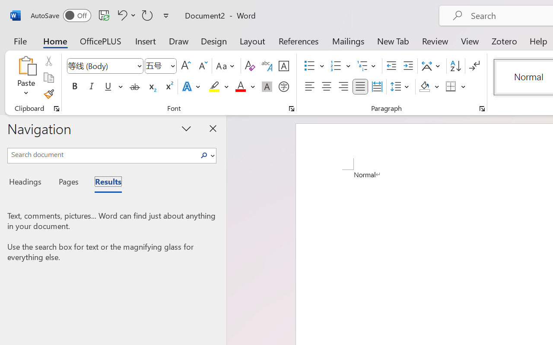 Image resolution: width=553 pixels, height=345 pixels. I want to click on Subscript, so click(151, 87).